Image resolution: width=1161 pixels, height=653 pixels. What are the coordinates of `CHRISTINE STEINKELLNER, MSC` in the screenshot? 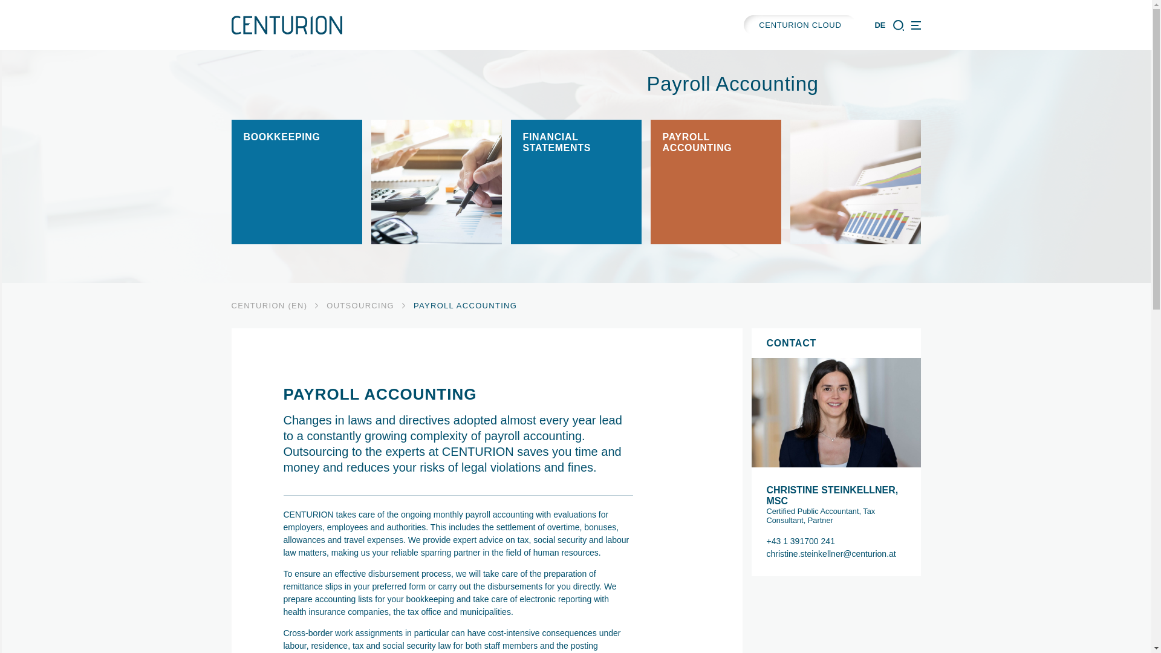 It's located at (836, 496).